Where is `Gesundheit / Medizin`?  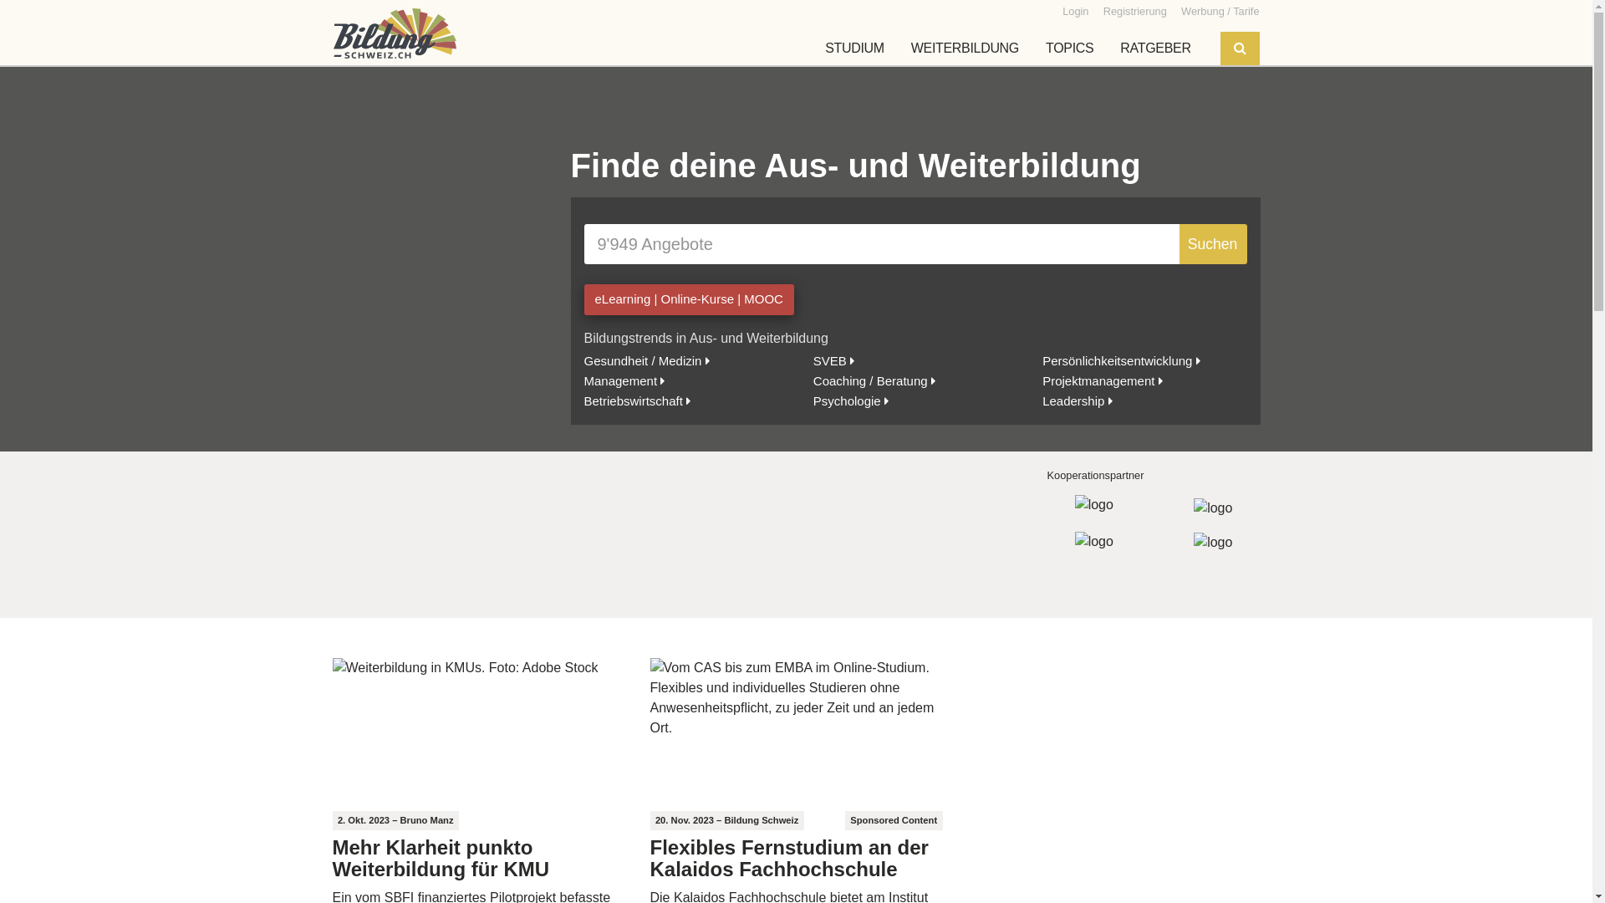 Gesundheit / Medizin is located at coordinates (646, 361).